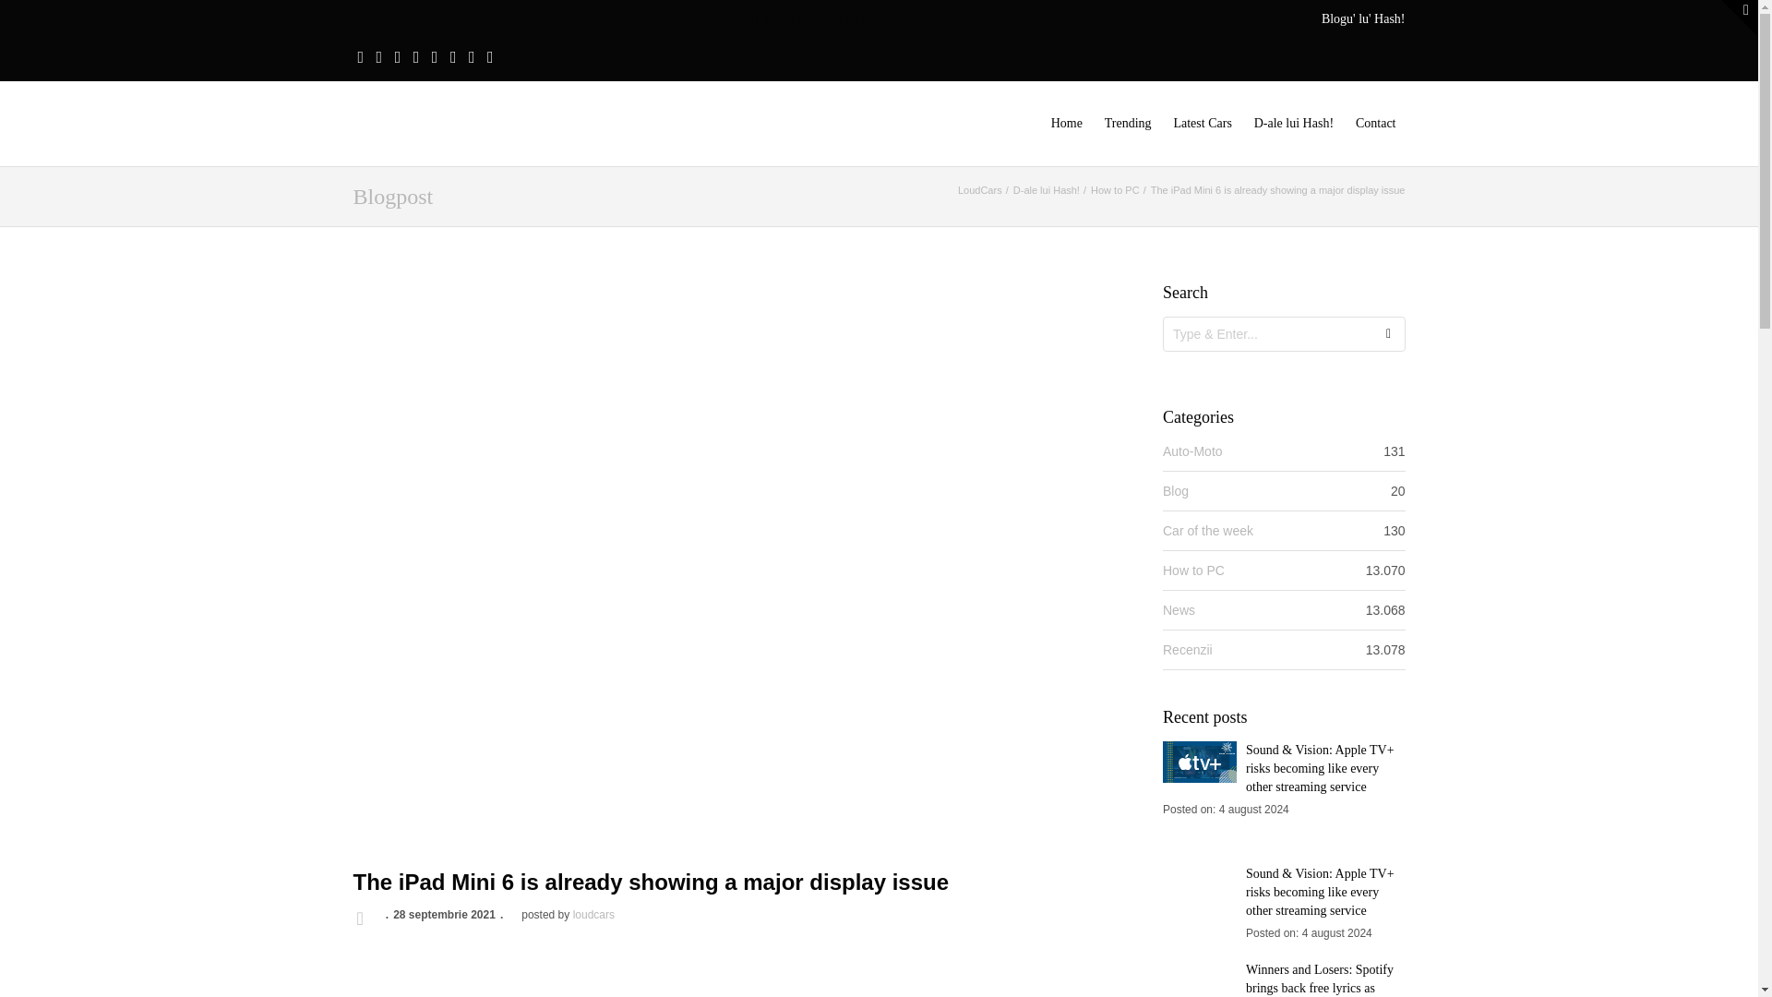 This screenshot has width=1772, height=997. I want to click on D-ale lui Hash!, so click(1047, 189).